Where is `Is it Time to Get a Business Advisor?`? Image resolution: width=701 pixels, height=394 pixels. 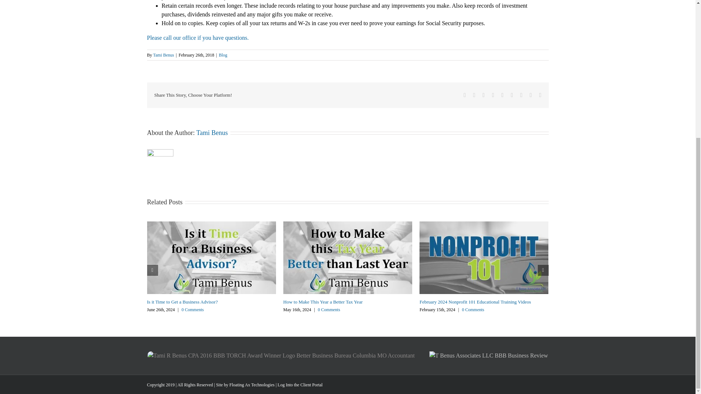 Is it Time to Get a Business Advisor? is located at coordinates (182, 301).